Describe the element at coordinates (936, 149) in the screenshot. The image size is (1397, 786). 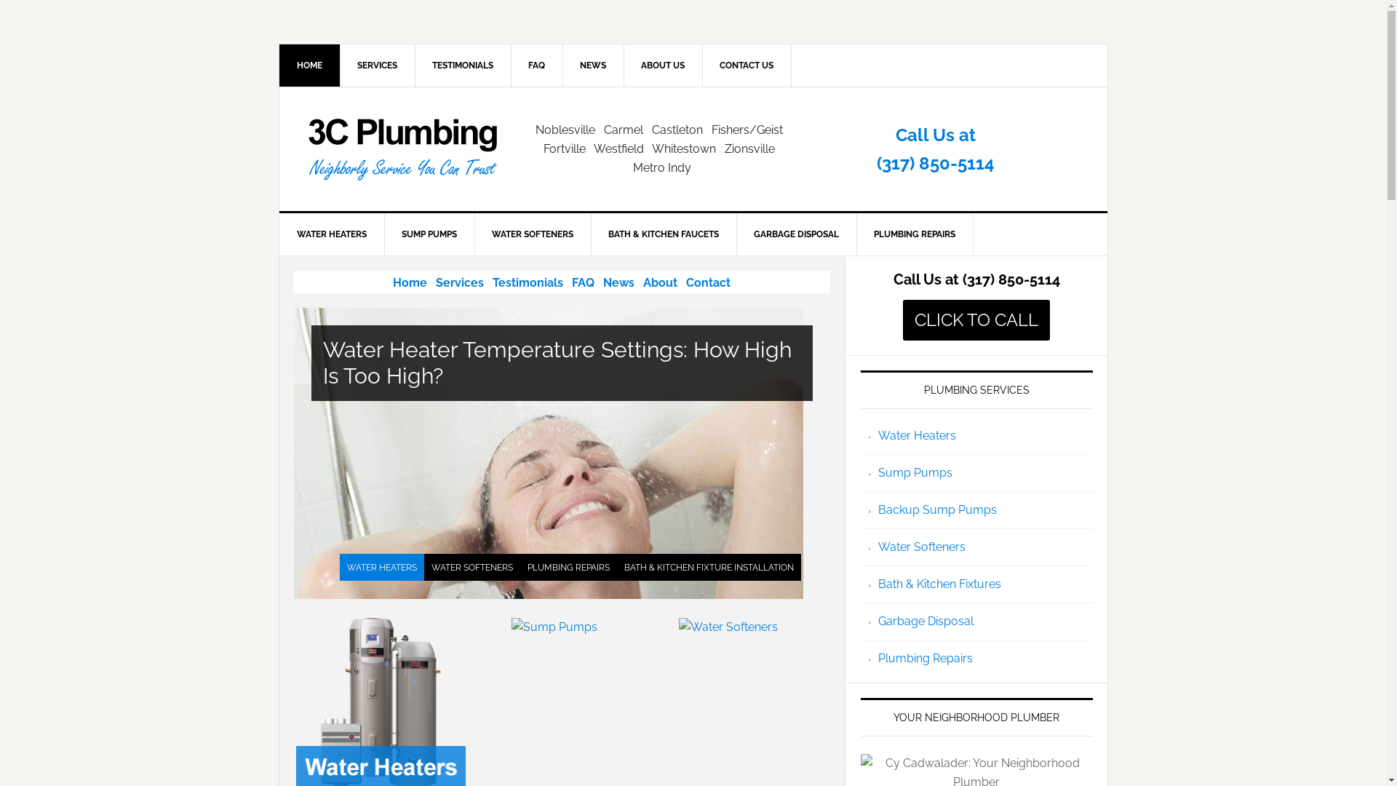
I see `Call Us at
(317) 850-5114` at that location.